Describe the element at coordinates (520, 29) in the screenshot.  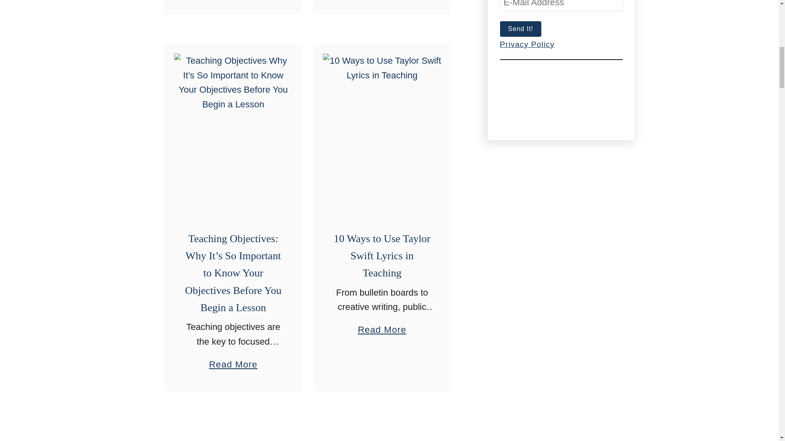
I see `Send It!` at that location.